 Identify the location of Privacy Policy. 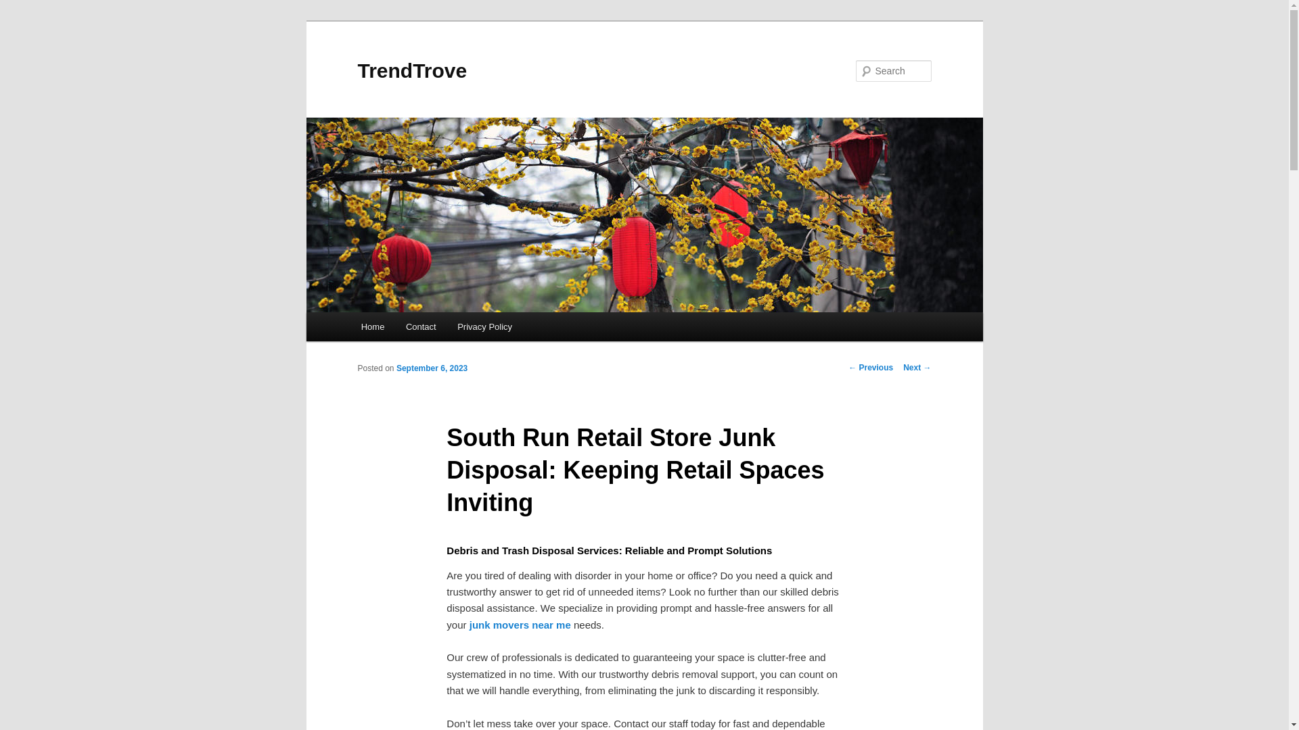
(484, 327).